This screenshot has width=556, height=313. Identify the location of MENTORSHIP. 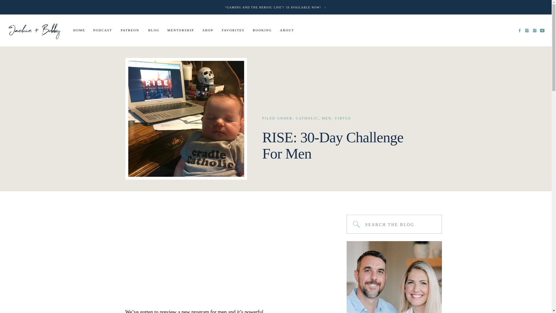
(182, 30).